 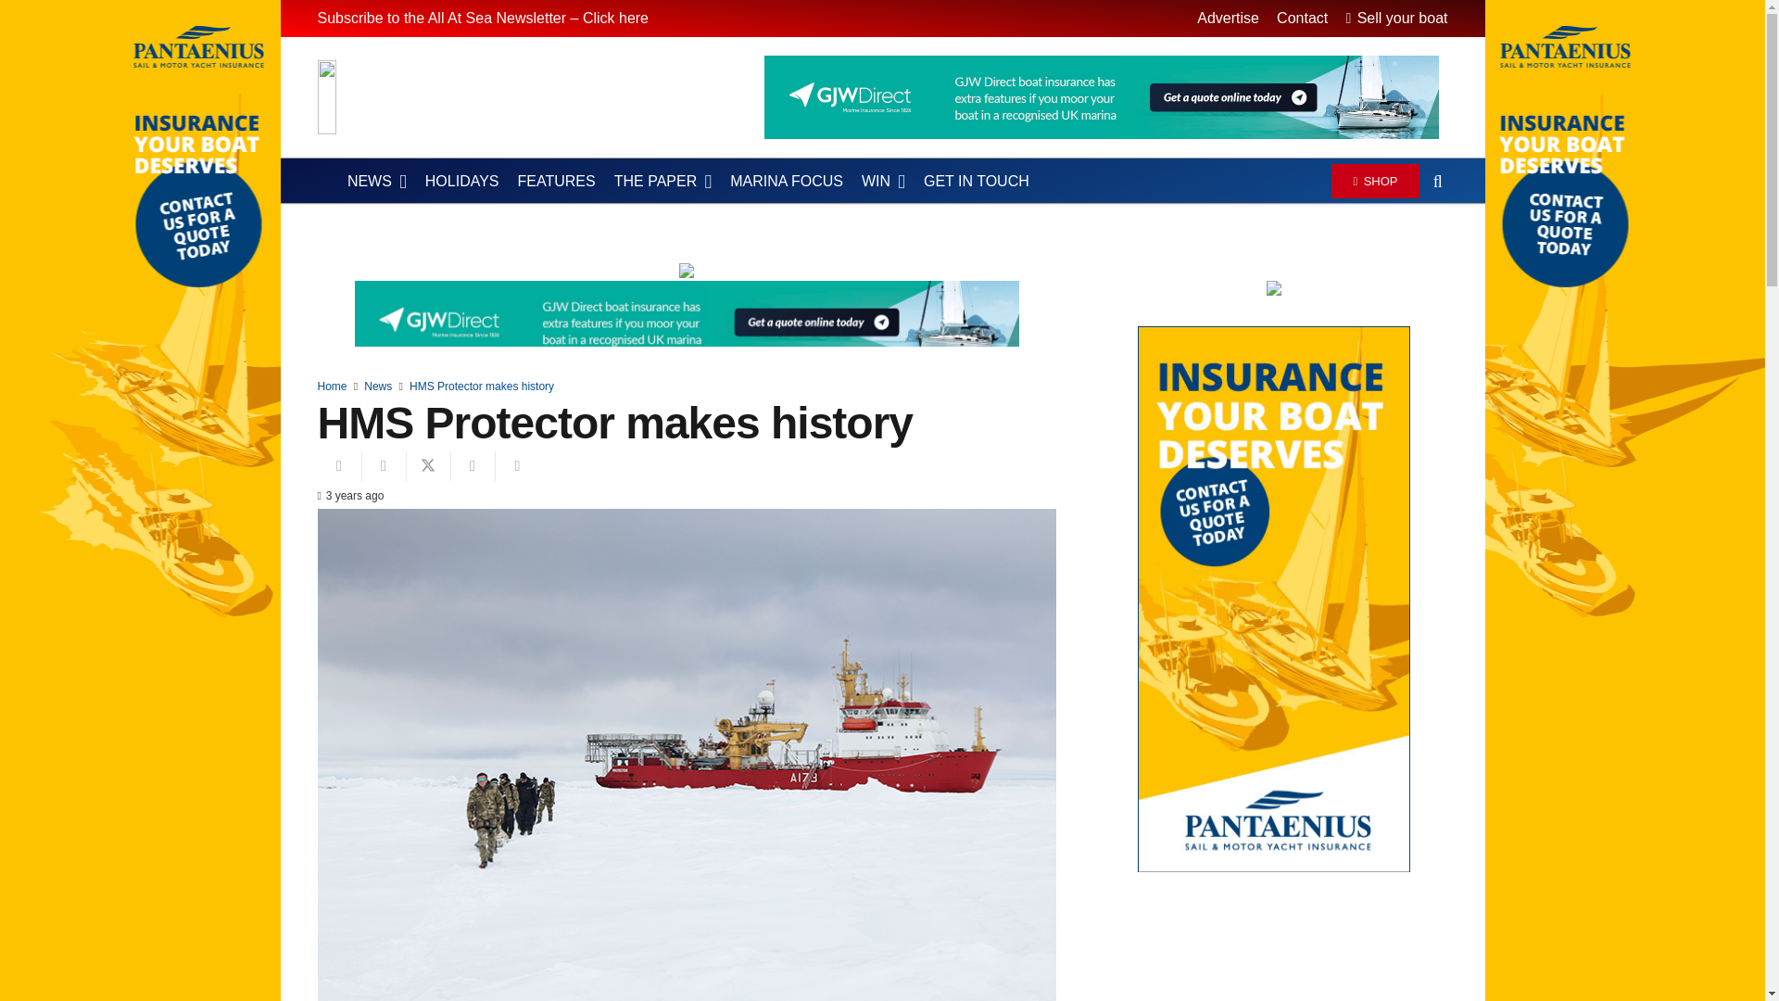 I want to click on Contact, so click(x=1302, y=18).